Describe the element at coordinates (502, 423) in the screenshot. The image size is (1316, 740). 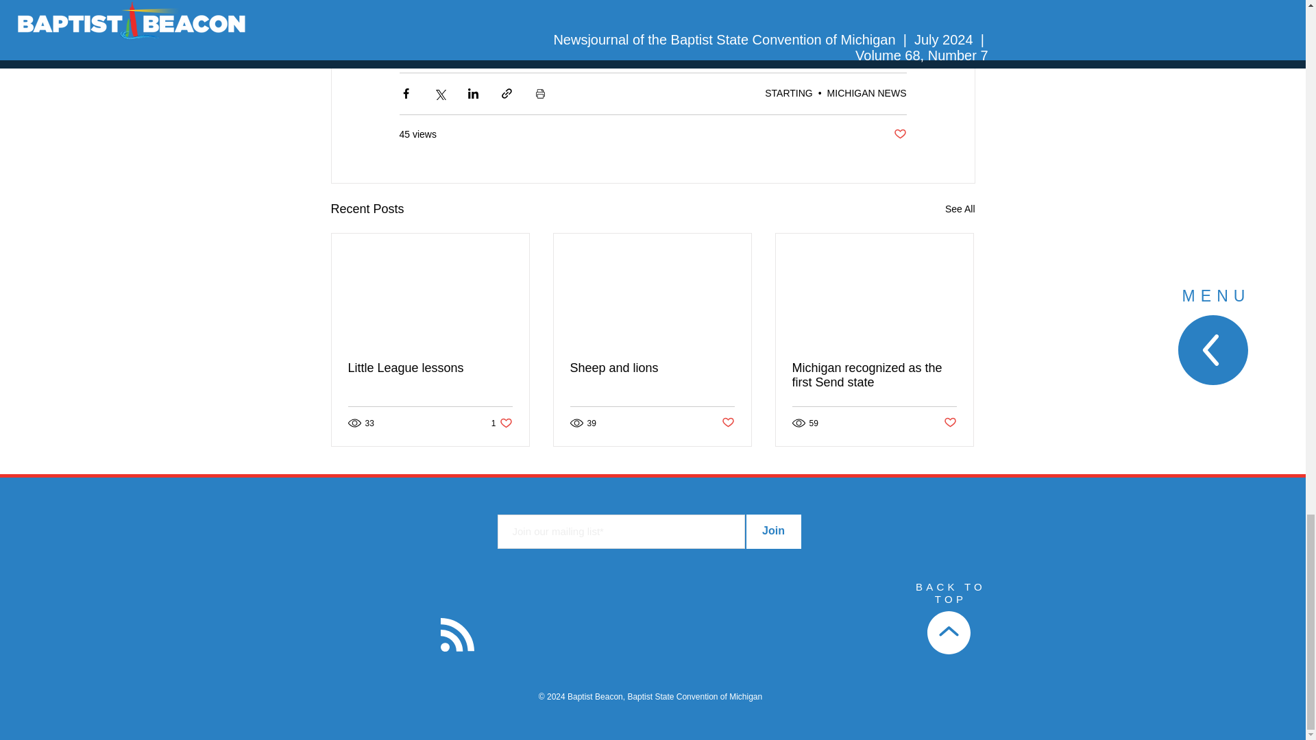
I see `Post not marked as liked` at that location.